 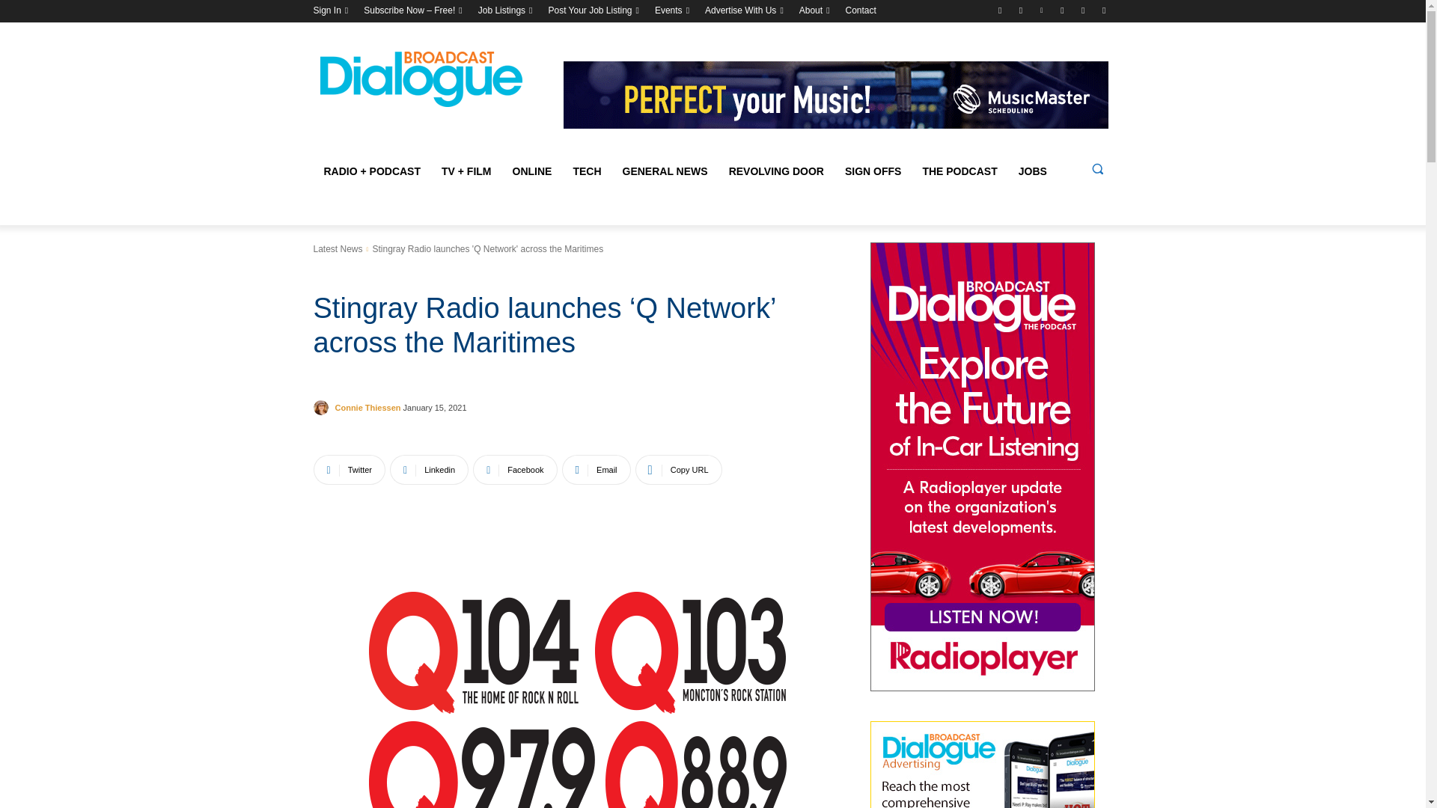 What do you see at coordinates (740, 10) in the screenshot?
I see `Advertise With Us` at bounding box center [740, 10].